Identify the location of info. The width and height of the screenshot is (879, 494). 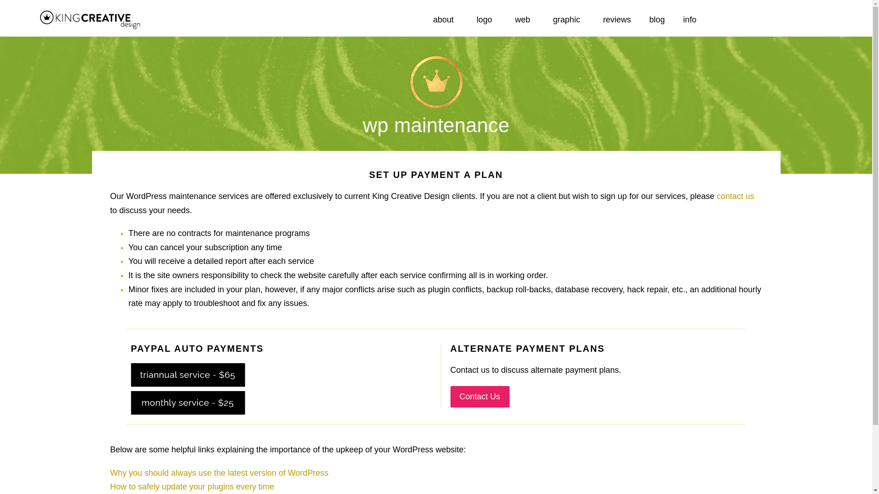
(692, 19).